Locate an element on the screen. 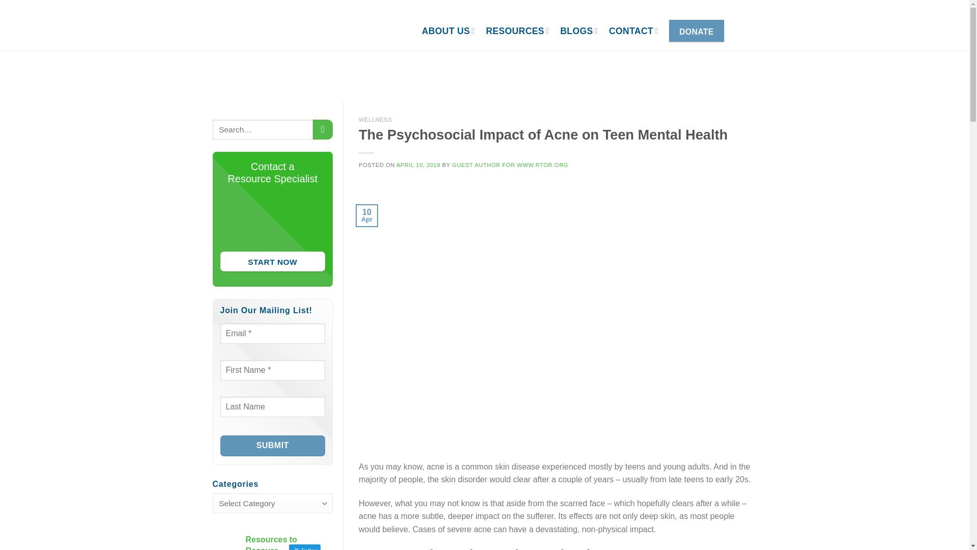  DONATE is located at coordinates (696, 31).